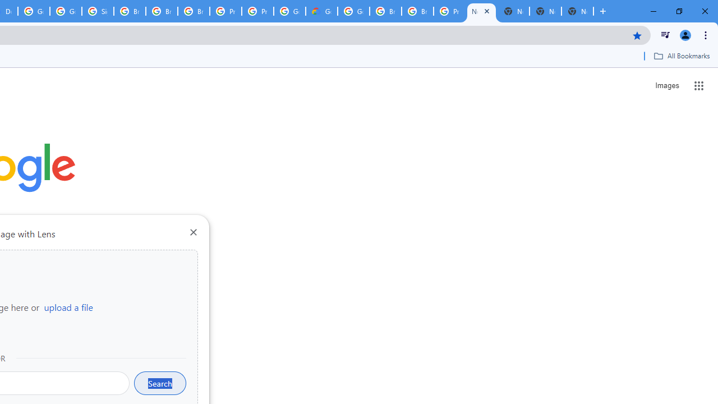 Image resolution: width=718 pixels, height=404 pixels. Describe the element at coordinates (665, 35) in the screenshot. I see `Control your music, videos, and more` at that location.